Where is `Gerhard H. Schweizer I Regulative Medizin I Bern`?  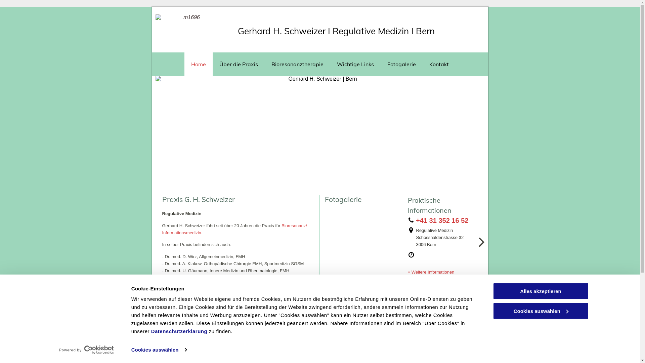 Gerhard H. Schweizer I Regulative Medizin I Bern is located at coordinates (336, 31).